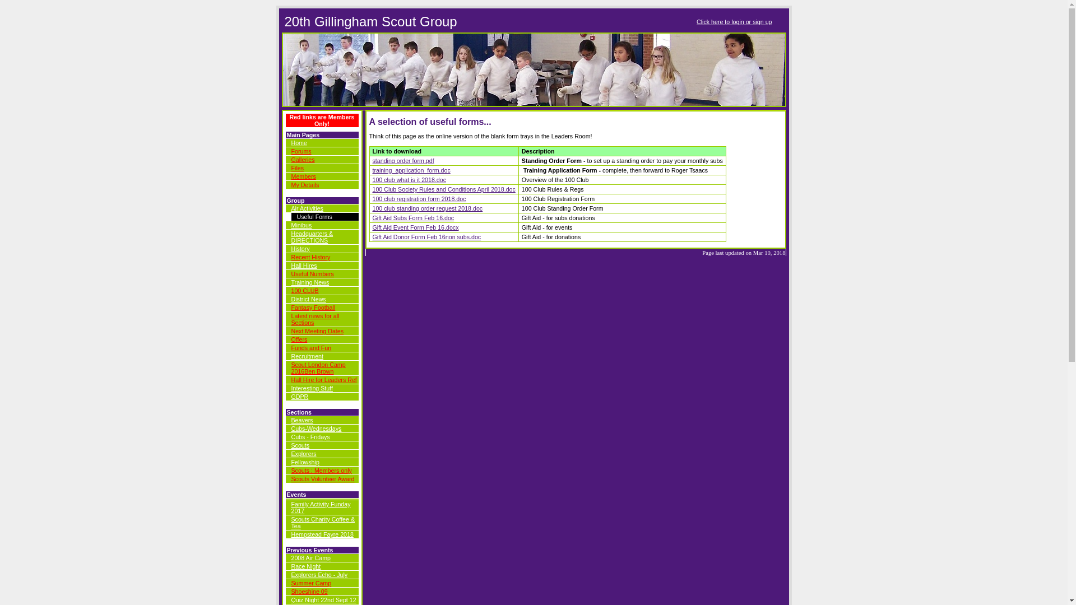  What do you see at coordinates (322, 471) in the screenshot?
I see `Scouts : Members only` at bounding box center [322, 471].